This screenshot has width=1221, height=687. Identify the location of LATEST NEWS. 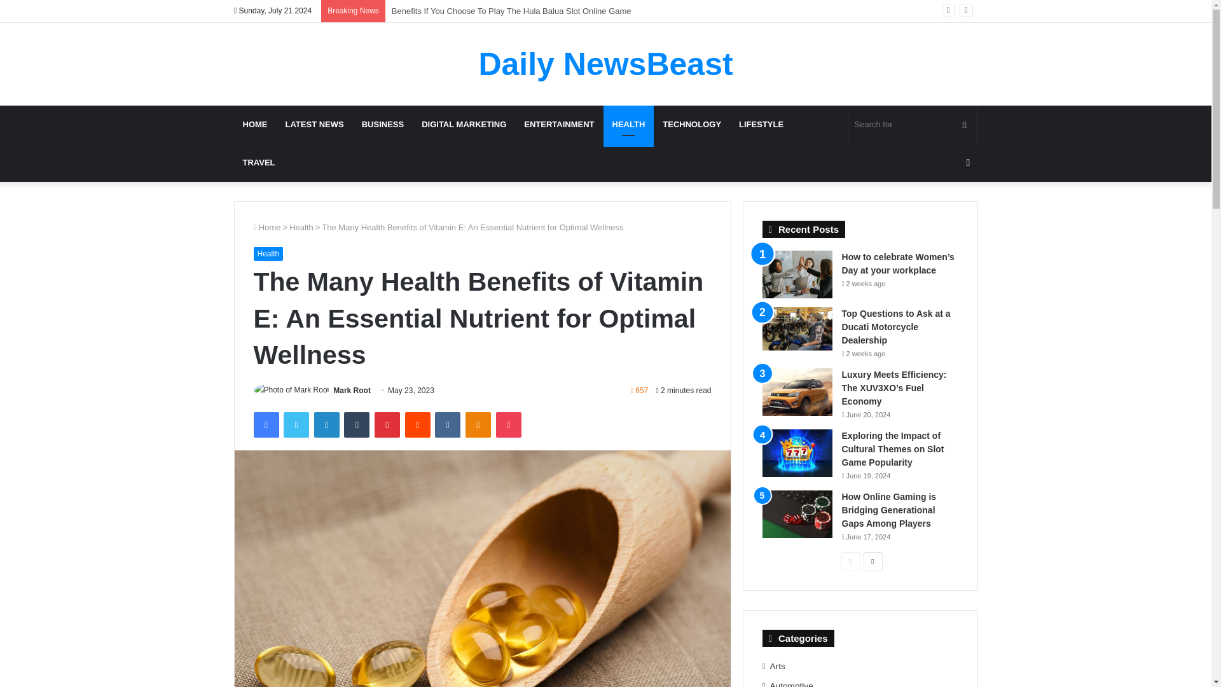
(314, 125).